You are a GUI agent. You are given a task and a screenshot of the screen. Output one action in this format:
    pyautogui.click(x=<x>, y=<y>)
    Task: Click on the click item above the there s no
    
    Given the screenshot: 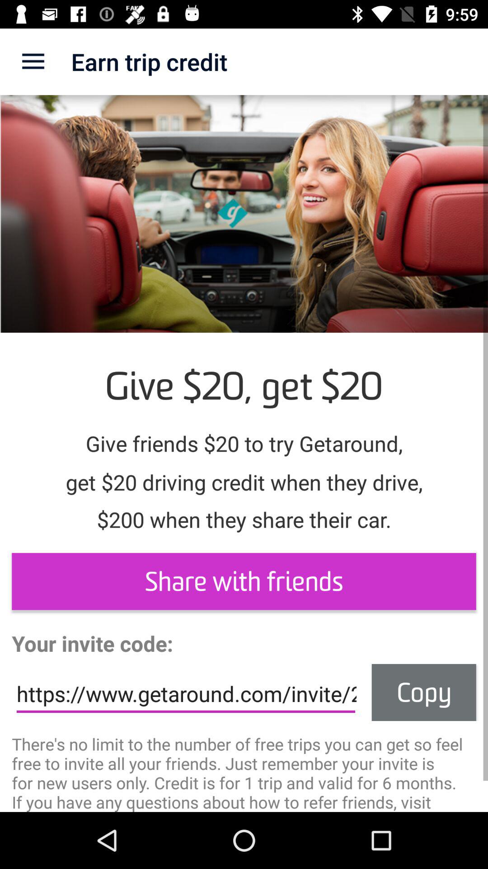 What is the action you would take?
    pyautogui.click(x=424, y=692)
    